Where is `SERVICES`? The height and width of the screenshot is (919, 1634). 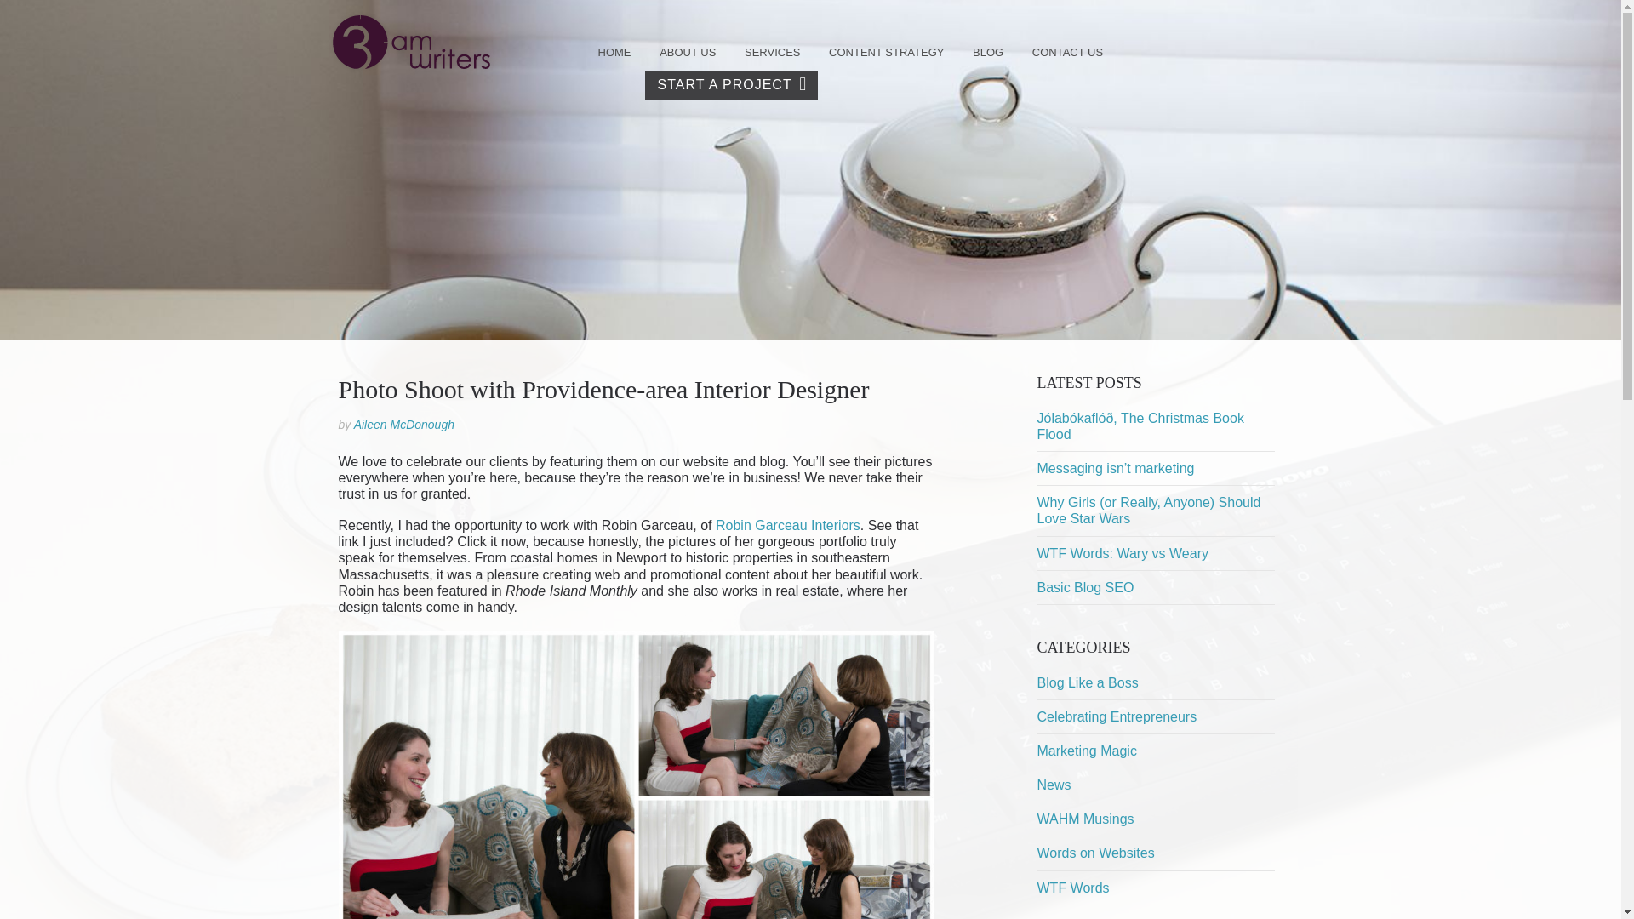
SERVICES is located at coordinates (773, 53).